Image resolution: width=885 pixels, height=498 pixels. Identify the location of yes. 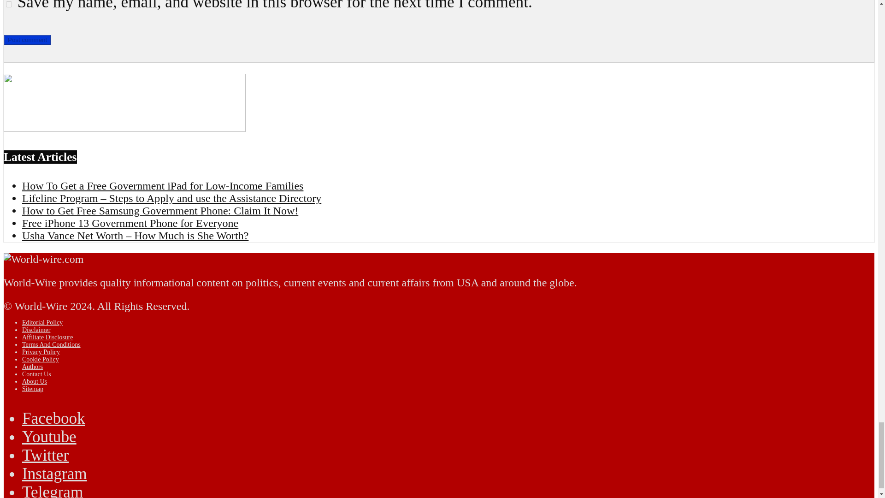
(9, 5).